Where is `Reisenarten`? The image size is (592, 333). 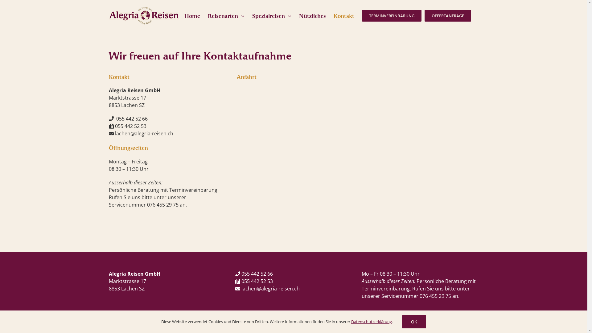
Reisenarten is located at coordinates (226, 15).